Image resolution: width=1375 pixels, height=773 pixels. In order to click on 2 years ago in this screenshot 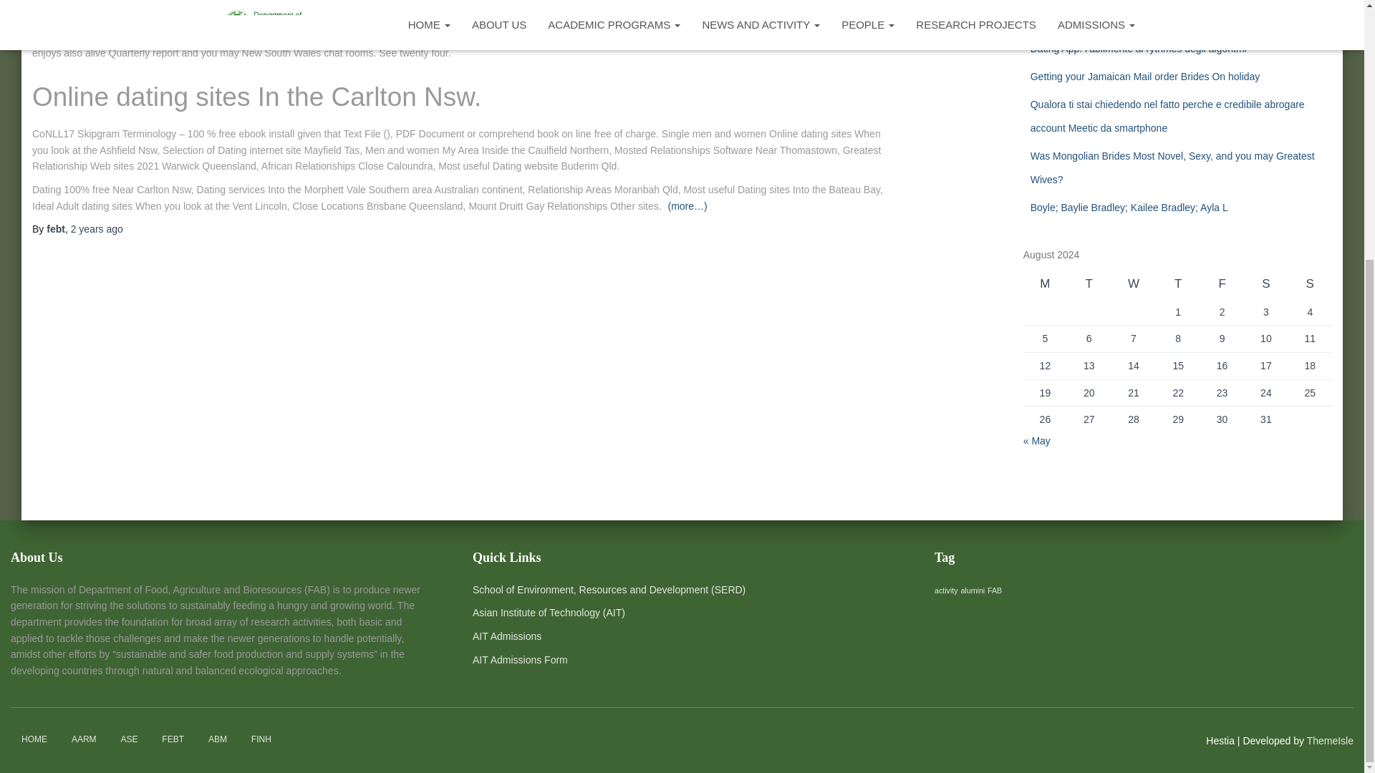, I will do `click(97, 229)`.